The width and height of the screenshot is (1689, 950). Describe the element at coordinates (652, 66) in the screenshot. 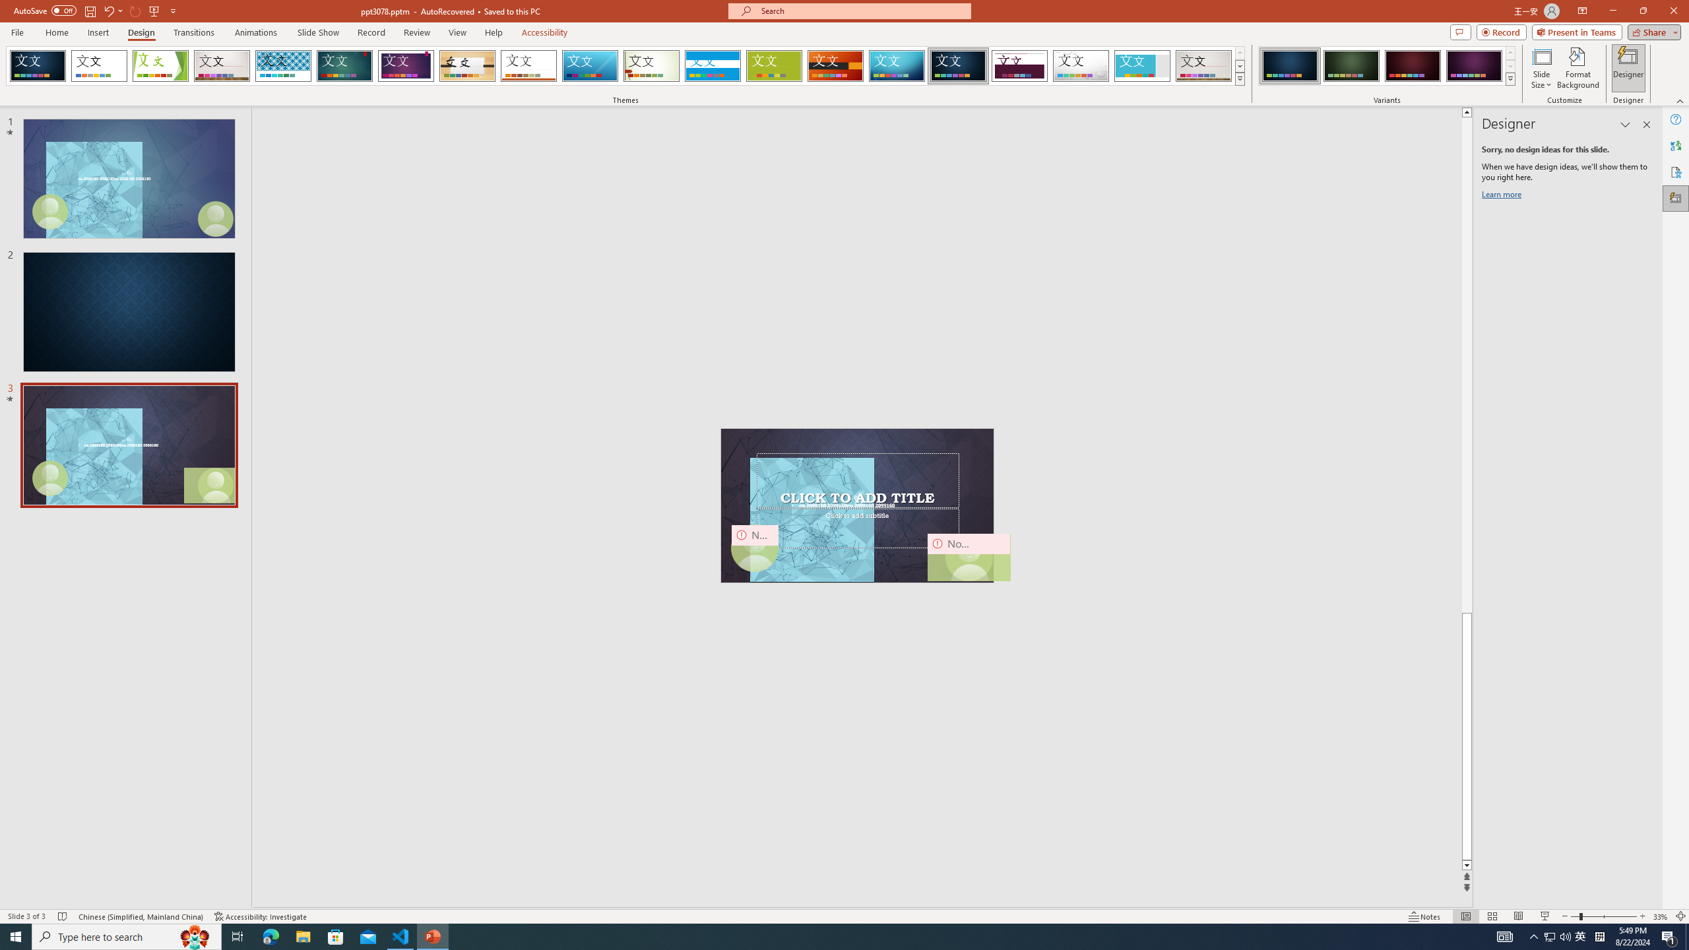

I see `Wisp` at that location.